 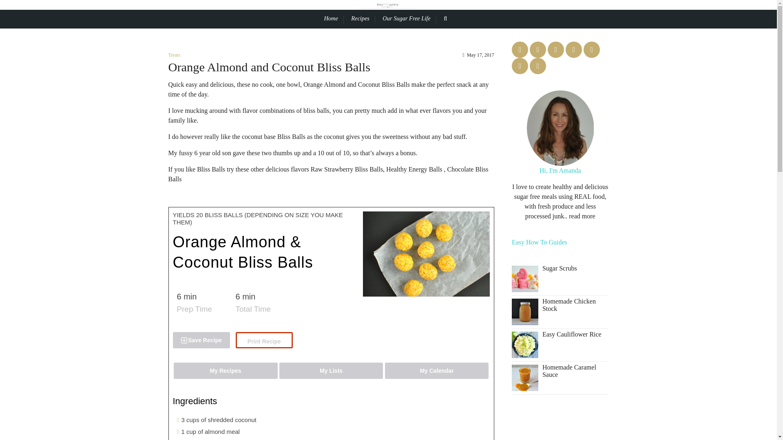 What do you see at coordinates (328, 174) in the screenshot?
I see `Chocolate Bliss Balls` at bounding box center [328, 174].